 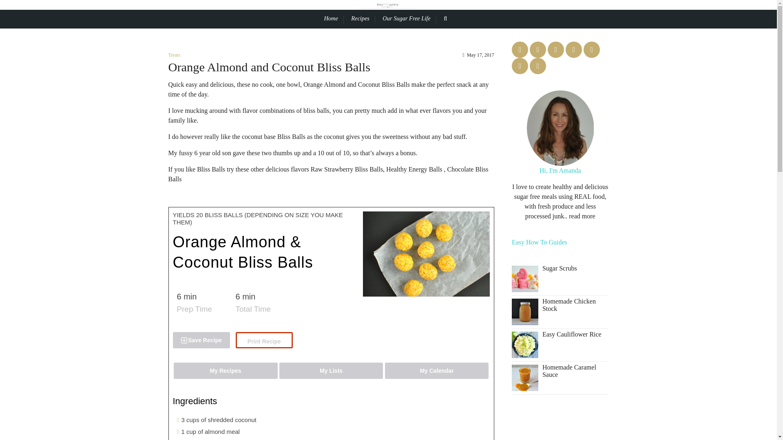 What do you see at coordinates (328, 174) in the screenshot?
I see `Chocolate Bliss Balls` at bounding box center [328, 174].